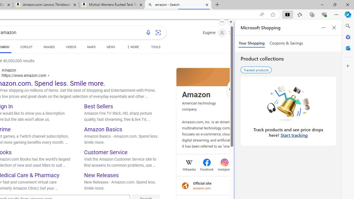 Image resolution: width=354 pixels, height=199 pixels. I want to click on MAPS, so click(91, 48).